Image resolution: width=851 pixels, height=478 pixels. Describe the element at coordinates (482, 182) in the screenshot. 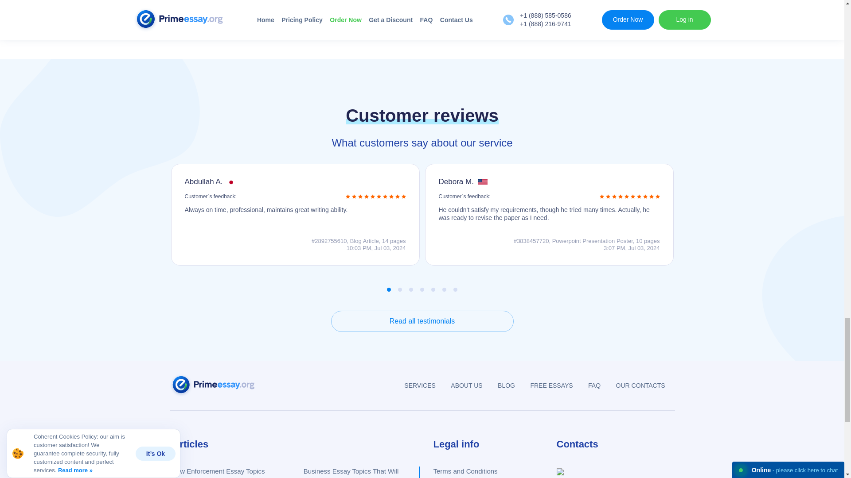

I see `USA` at that location.